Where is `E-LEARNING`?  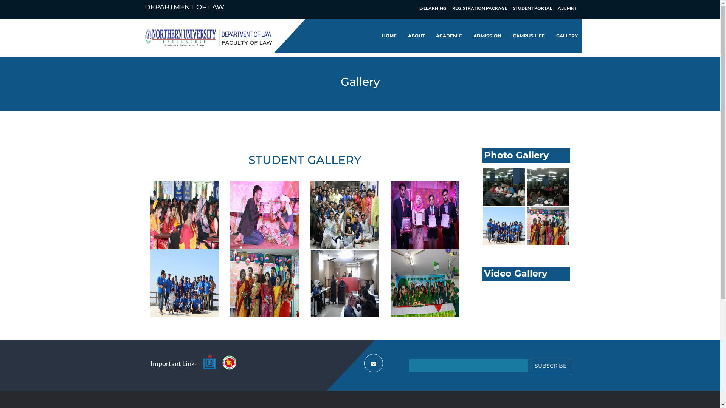
E-LEARNING is located at coordinates (433, 8).